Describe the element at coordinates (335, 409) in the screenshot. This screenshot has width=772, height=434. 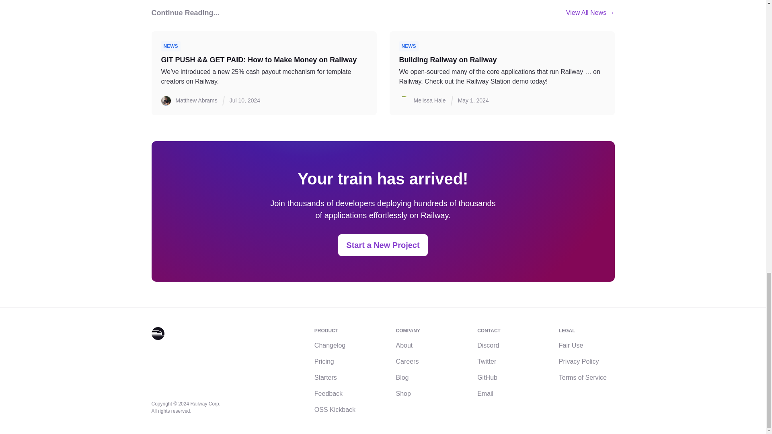
I see `OSS Kickback` at that location.